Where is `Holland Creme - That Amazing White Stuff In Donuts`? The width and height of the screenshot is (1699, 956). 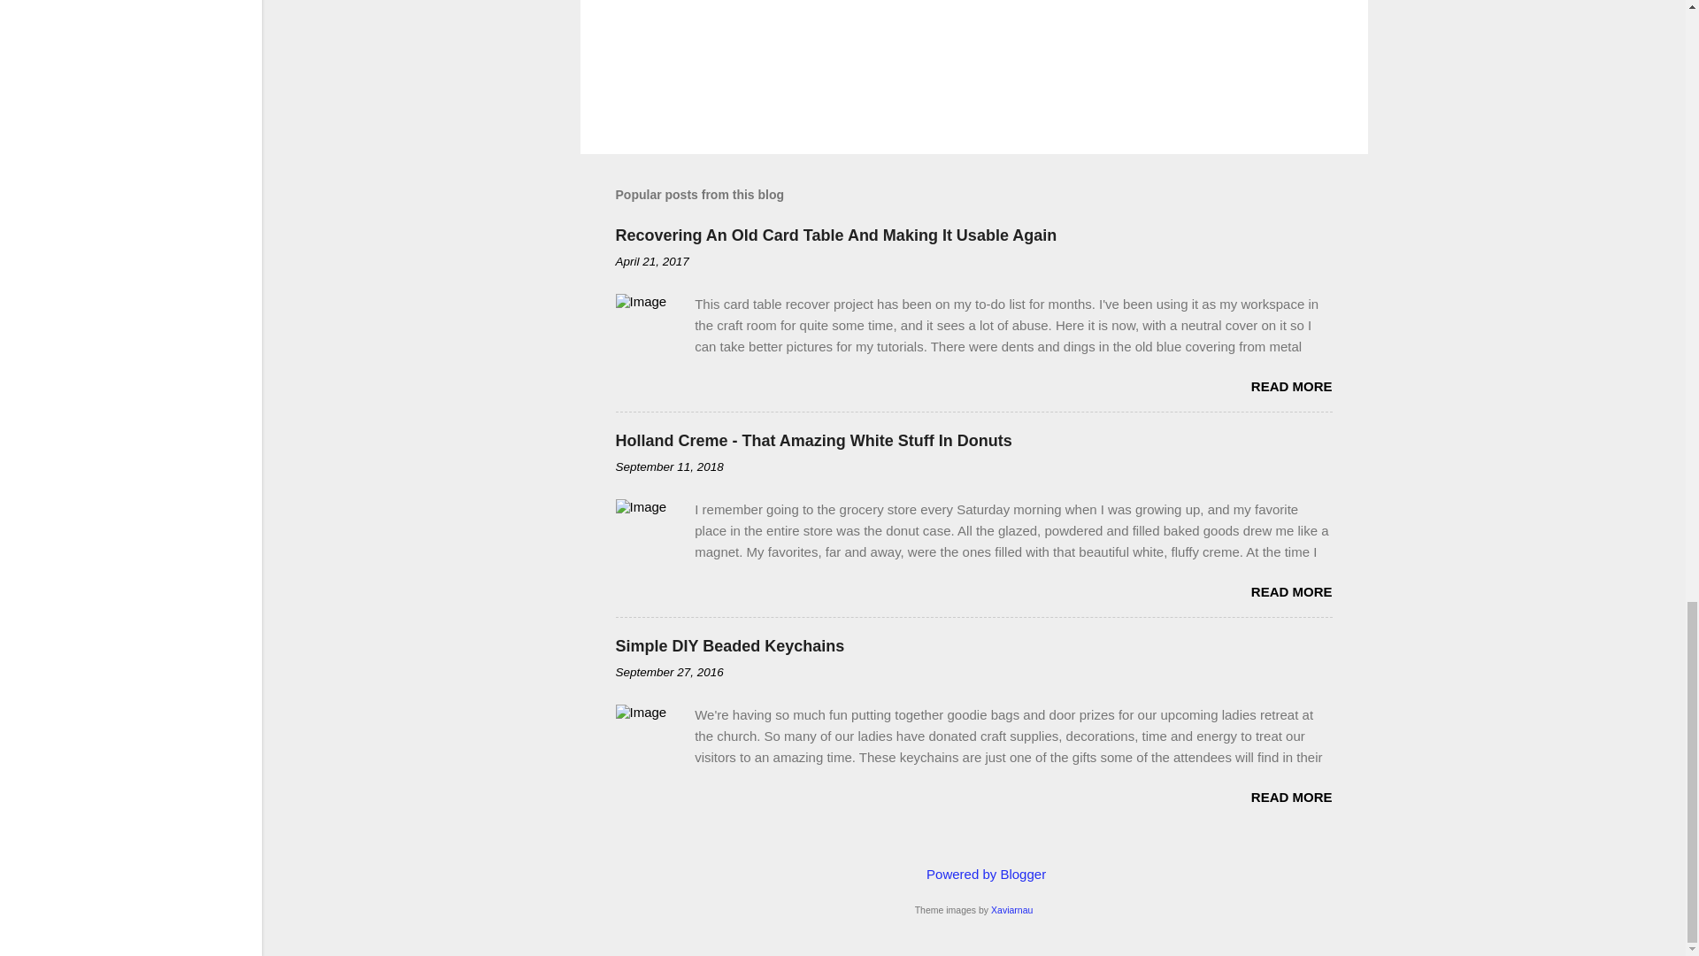 Holland Creme - That Amazing White Stuff In Donuts is located at coordinates (814, 441).